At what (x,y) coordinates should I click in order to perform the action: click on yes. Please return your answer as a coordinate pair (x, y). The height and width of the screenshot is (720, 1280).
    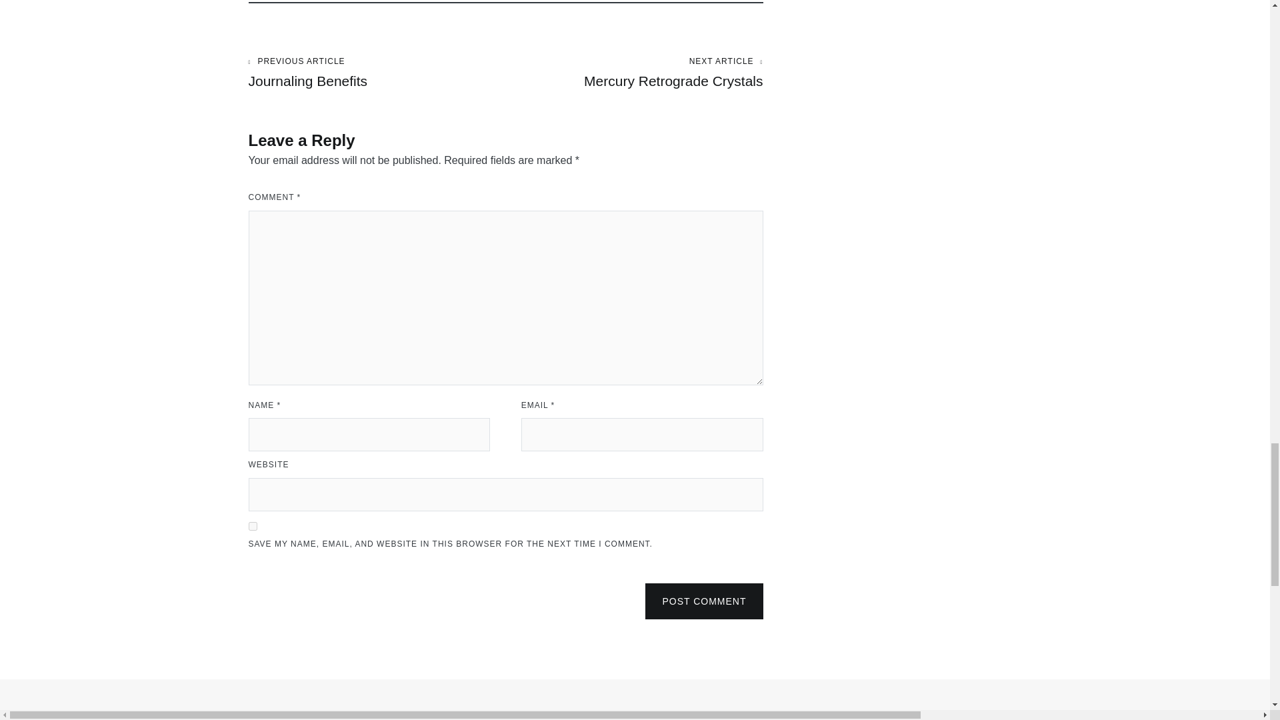
    Looking at the image, I should click on (252, 526).